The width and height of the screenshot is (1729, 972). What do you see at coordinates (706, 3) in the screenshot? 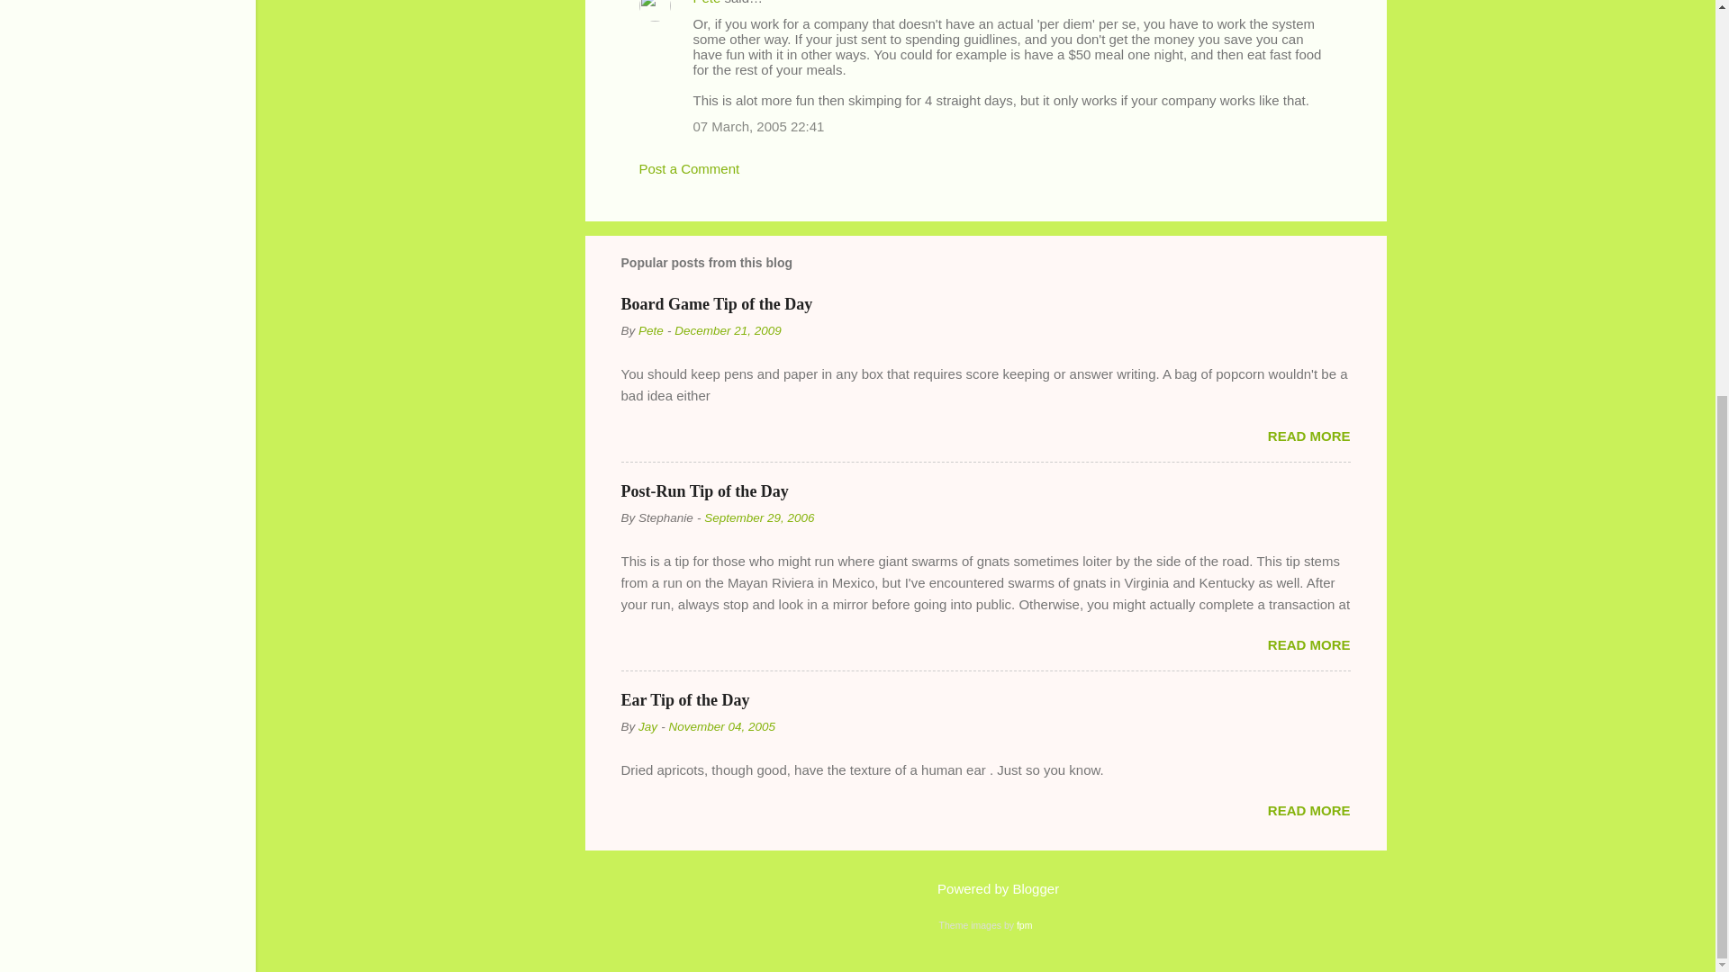
I see `Pete` at bounding box center [706, 3].